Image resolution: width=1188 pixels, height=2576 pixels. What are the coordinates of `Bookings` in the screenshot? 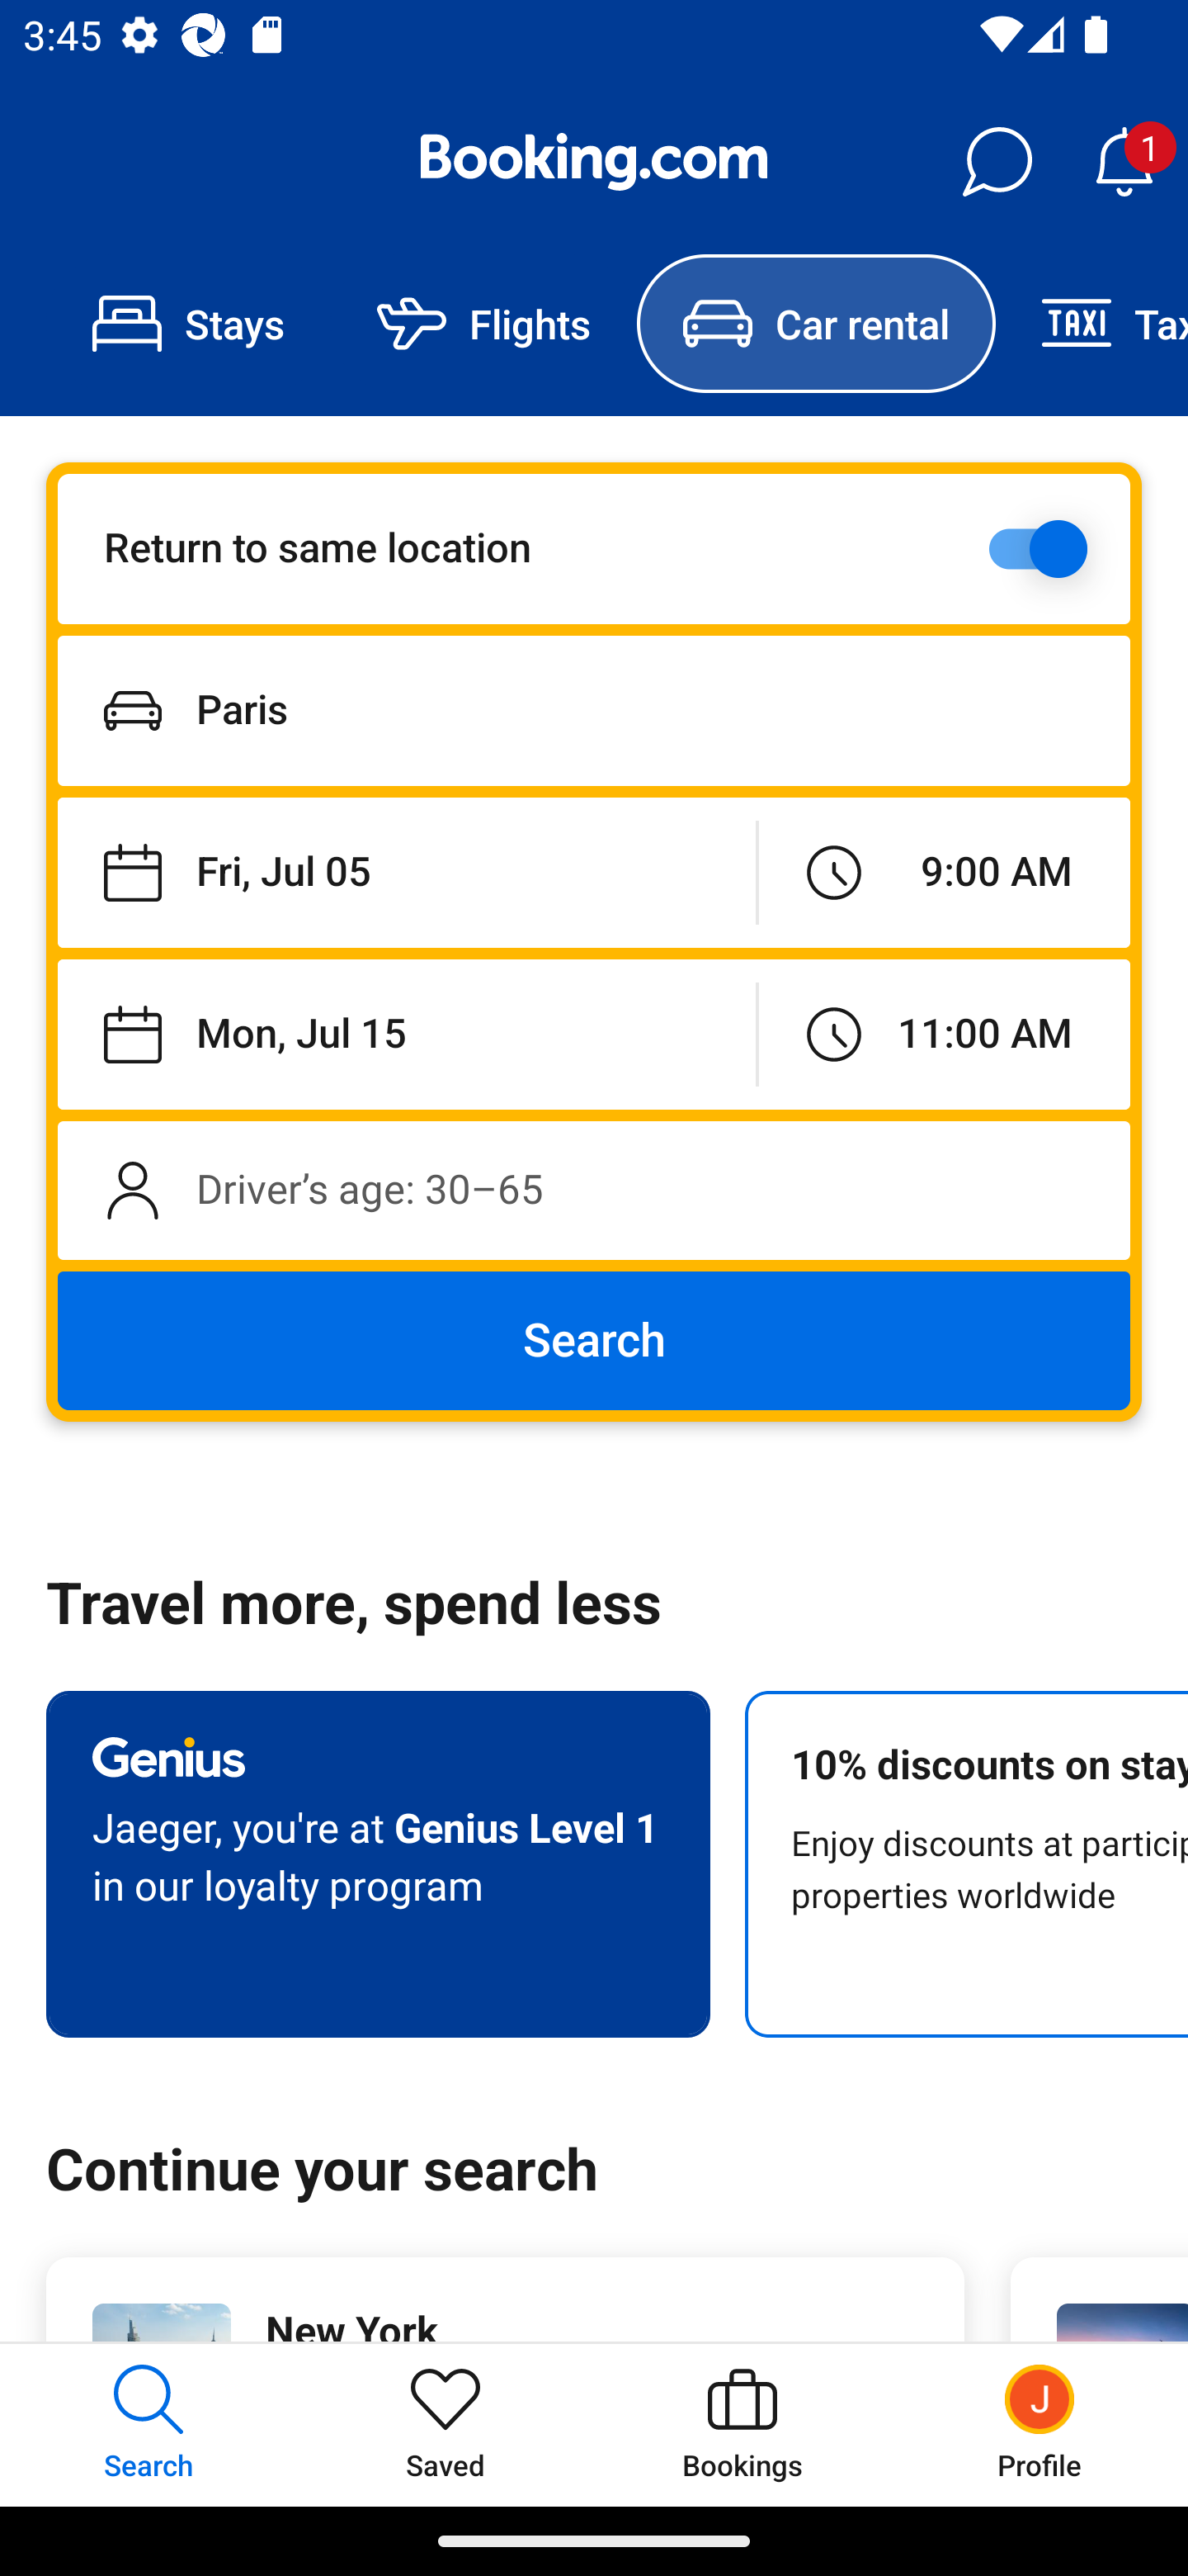 It's located at (742, 2424).